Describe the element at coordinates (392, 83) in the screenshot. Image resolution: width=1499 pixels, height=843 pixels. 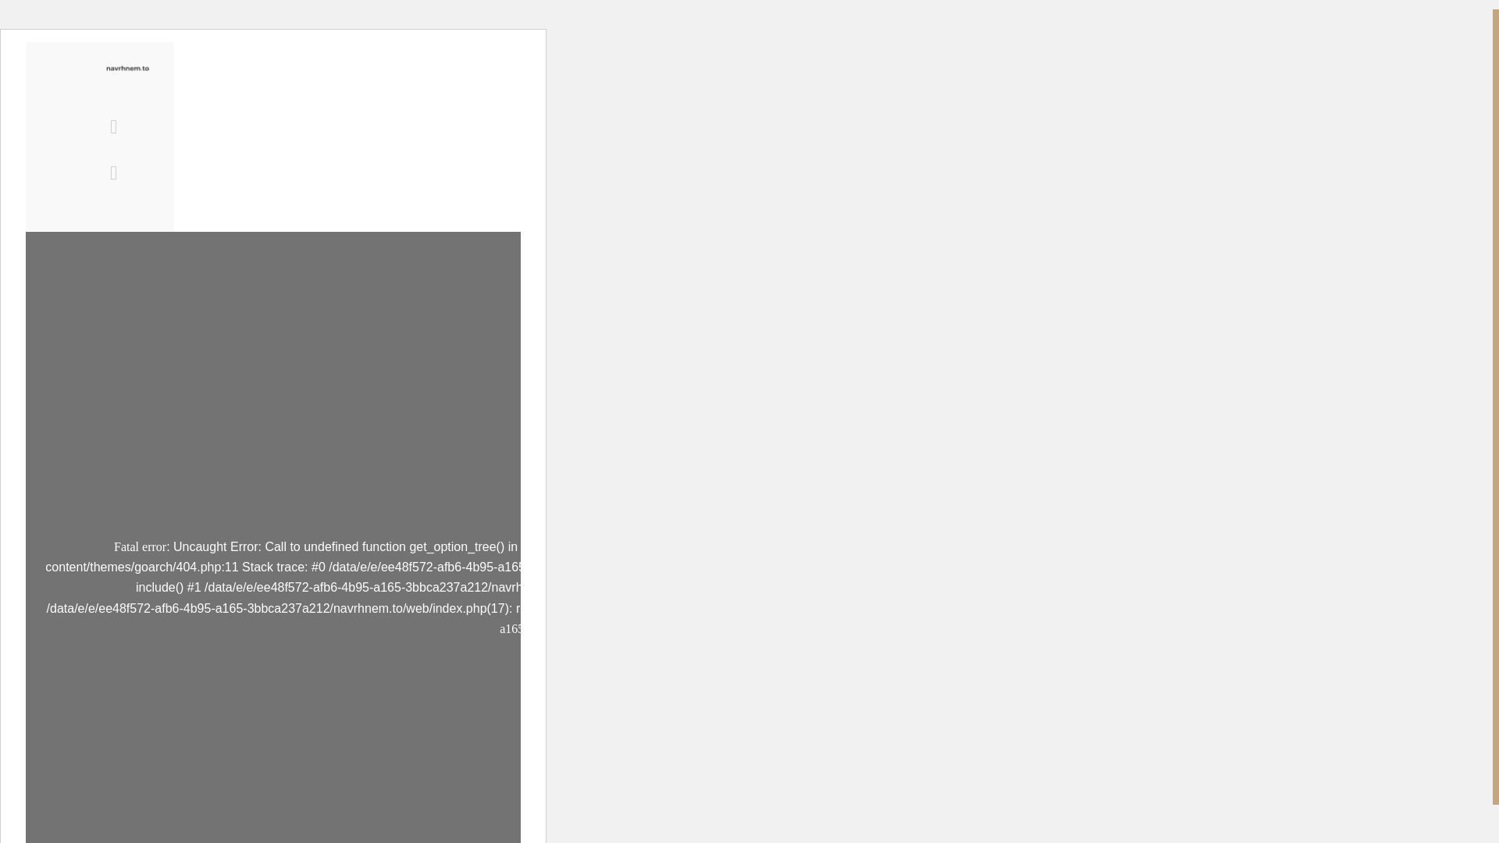
I see `DOMOV` at that location.